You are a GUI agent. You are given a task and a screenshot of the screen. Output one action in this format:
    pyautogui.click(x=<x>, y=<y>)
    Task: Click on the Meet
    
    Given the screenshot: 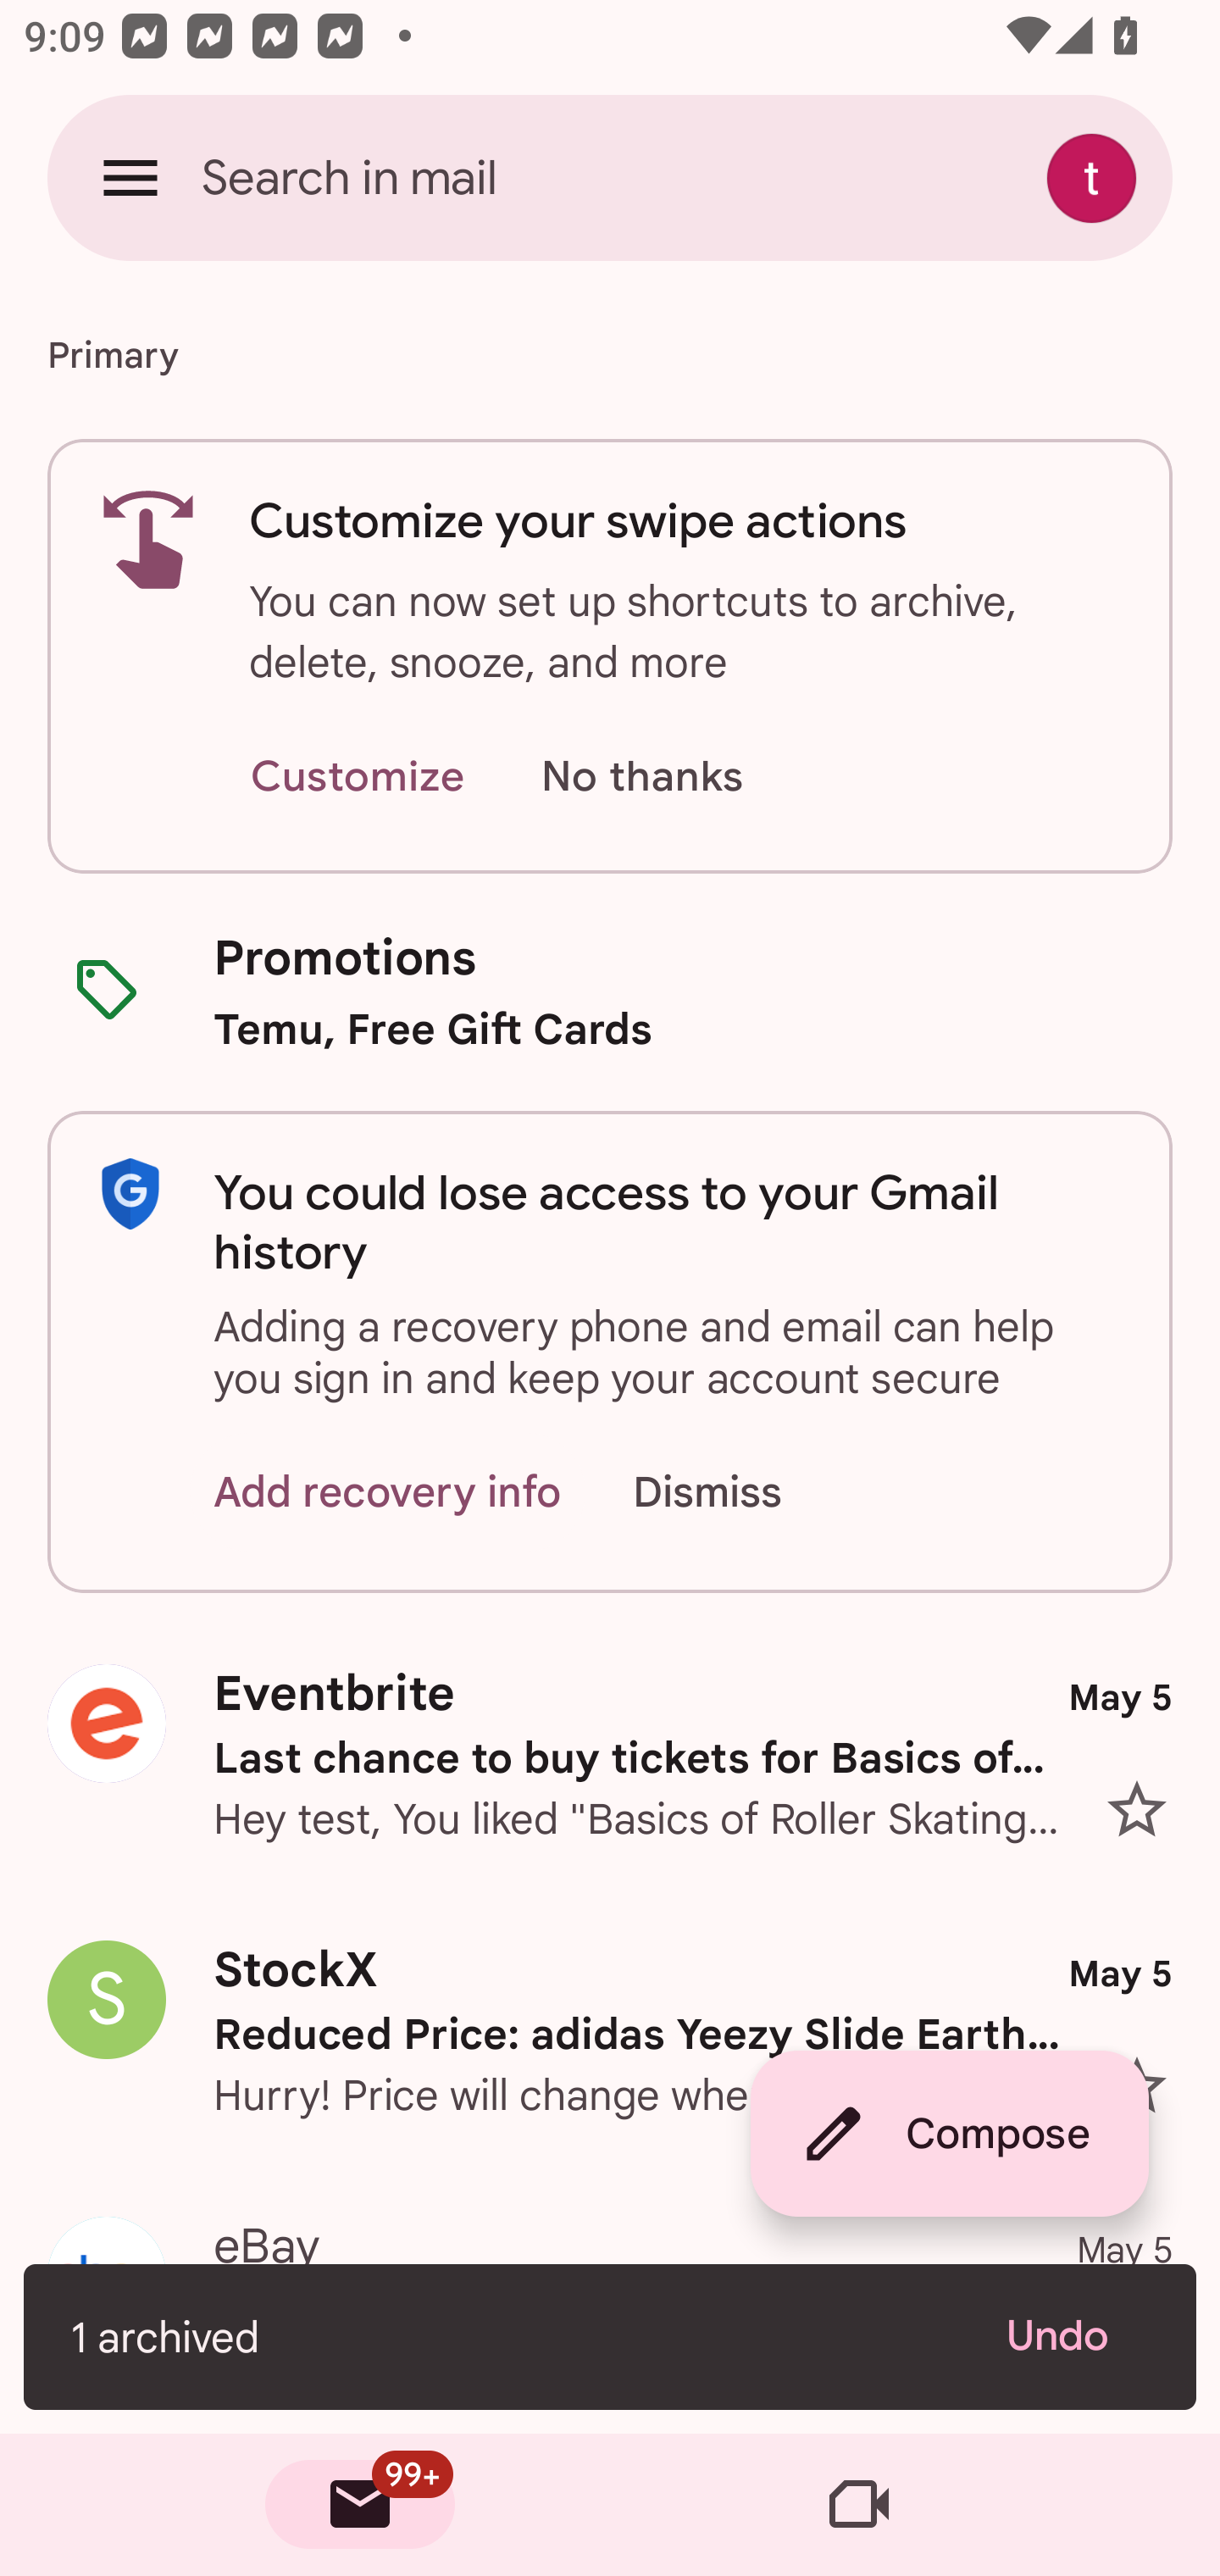 What is the action you would take?
    pyautogui.click(x=859, y=2505)
    